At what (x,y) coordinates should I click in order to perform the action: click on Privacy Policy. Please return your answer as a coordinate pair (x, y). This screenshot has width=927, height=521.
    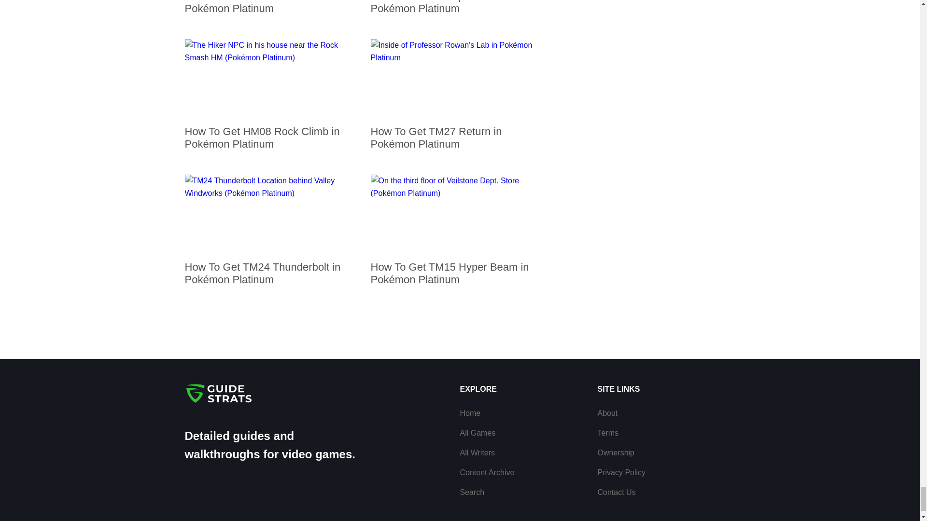
    Looking at the image, I should click on (622, 472).